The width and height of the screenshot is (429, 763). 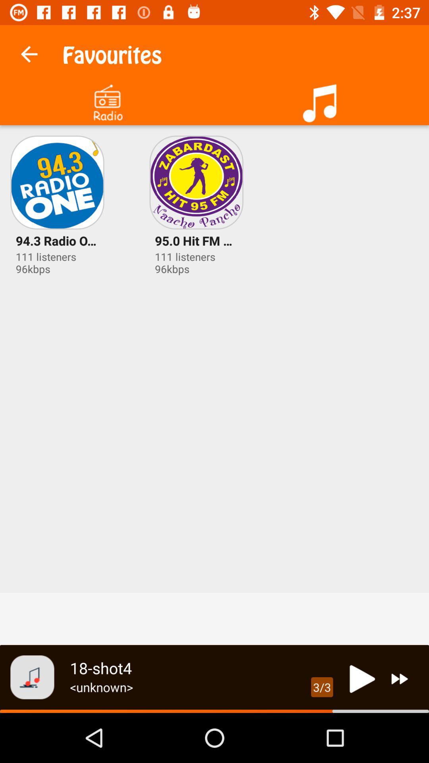 I want to click on open radio, so click(x=107, y=100).